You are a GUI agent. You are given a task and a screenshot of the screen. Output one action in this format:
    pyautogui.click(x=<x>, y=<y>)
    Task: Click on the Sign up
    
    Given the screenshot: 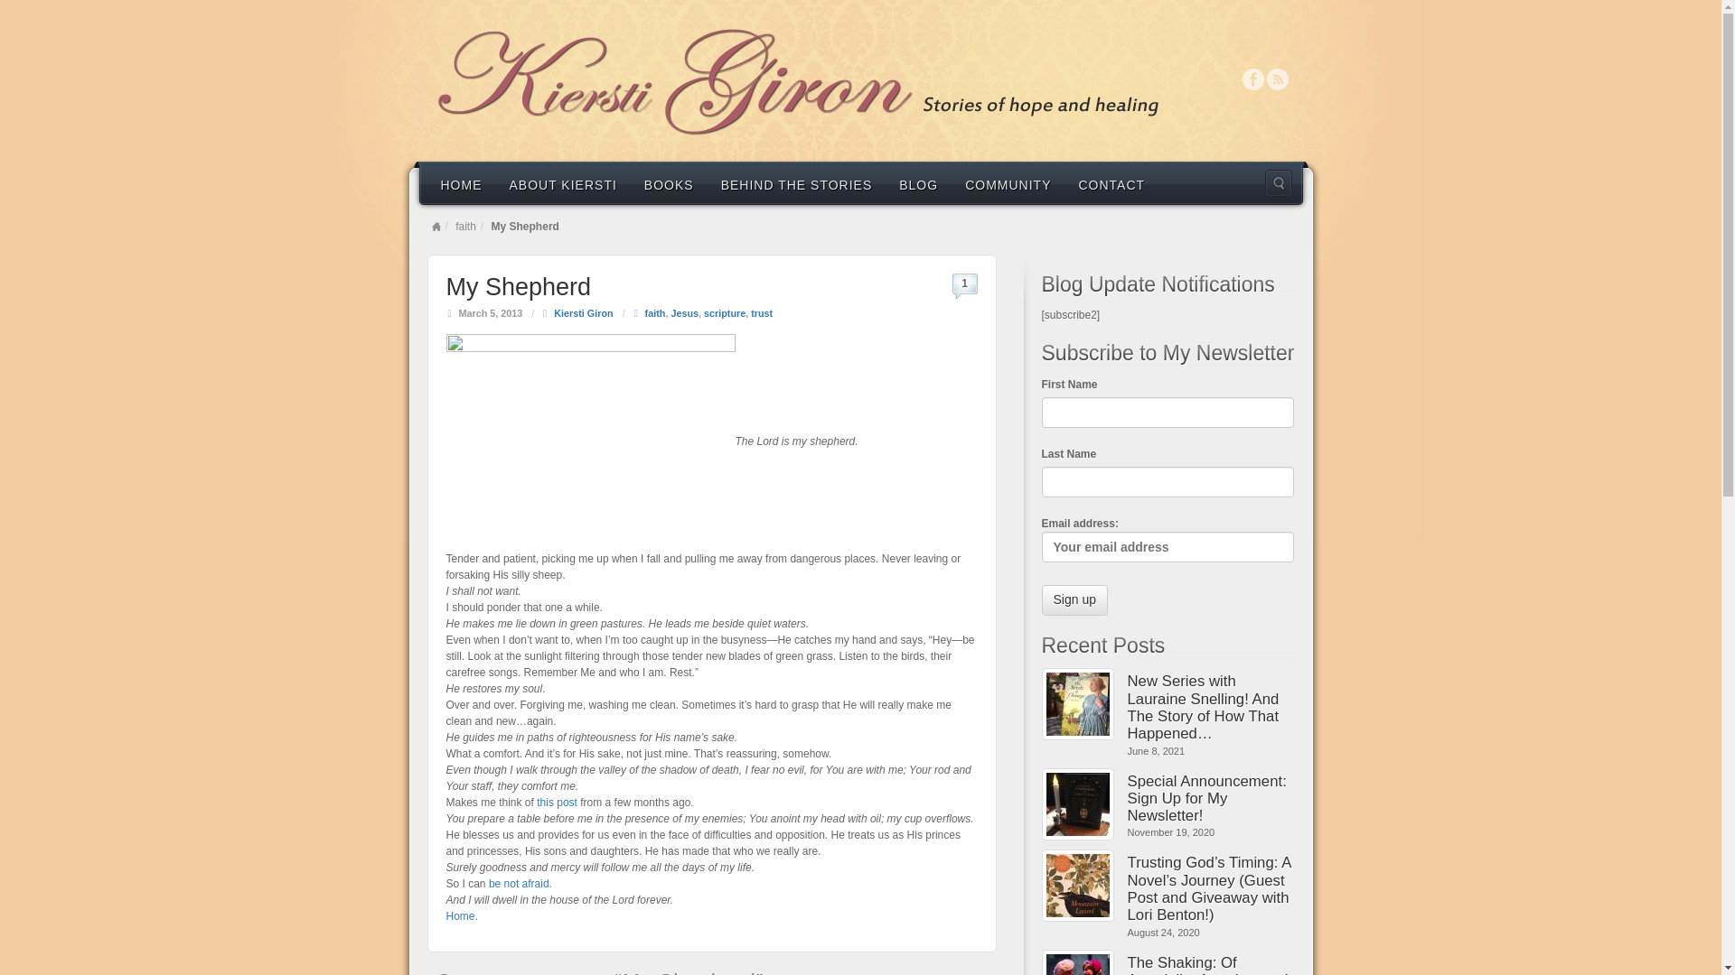 What is the action you would take?
    pyautogui.click(x=1074, y=599)
    